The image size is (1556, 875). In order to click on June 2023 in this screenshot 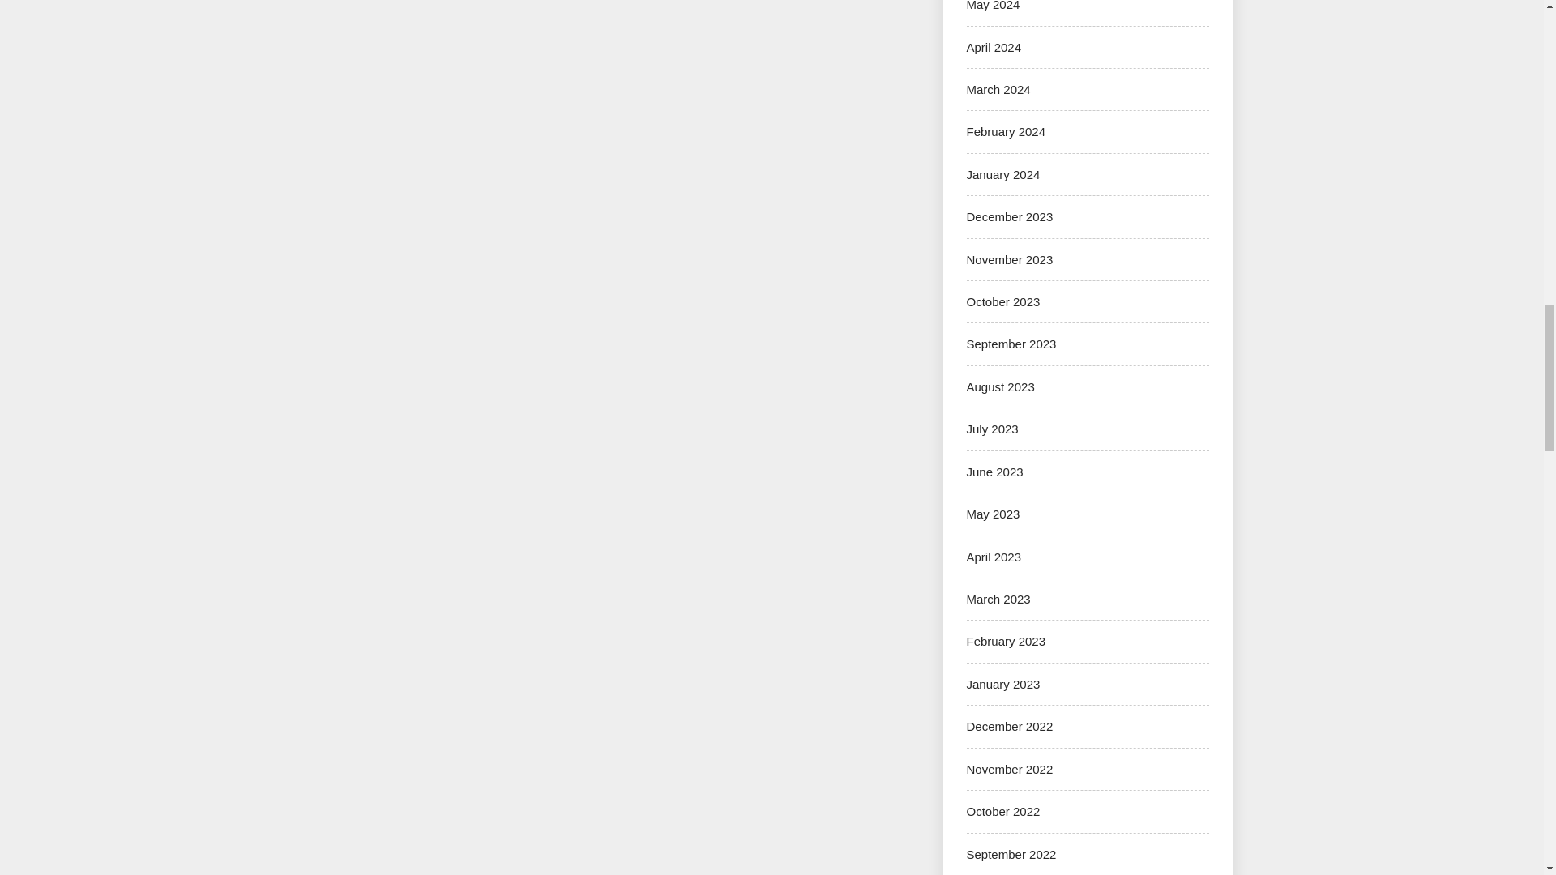, I will do `click(994, 472)`.